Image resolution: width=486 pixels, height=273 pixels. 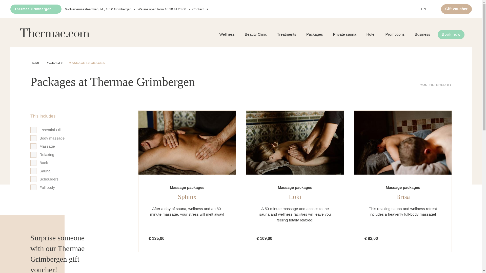 What do you see at coordinates (256, 34) in the screenshot?
I see `Beauty Clinic` at bounding box center [256, 34].